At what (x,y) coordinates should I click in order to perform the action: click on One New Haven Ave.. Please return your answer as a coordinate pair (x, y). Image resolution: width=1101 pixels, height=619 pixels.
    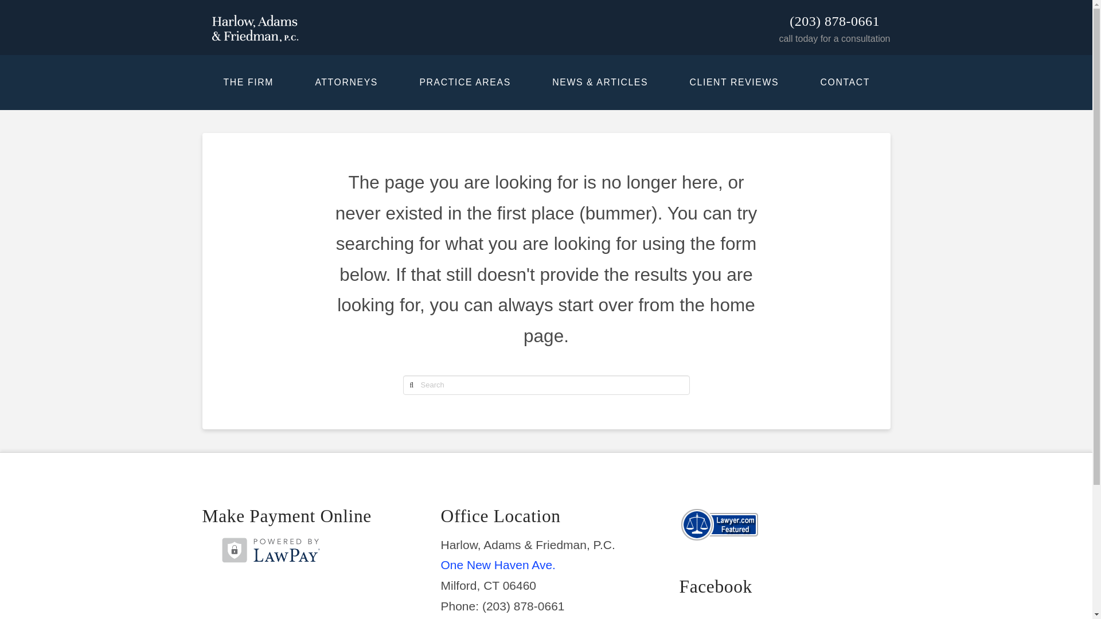
    Looking at the image, I should click on (498, 565).